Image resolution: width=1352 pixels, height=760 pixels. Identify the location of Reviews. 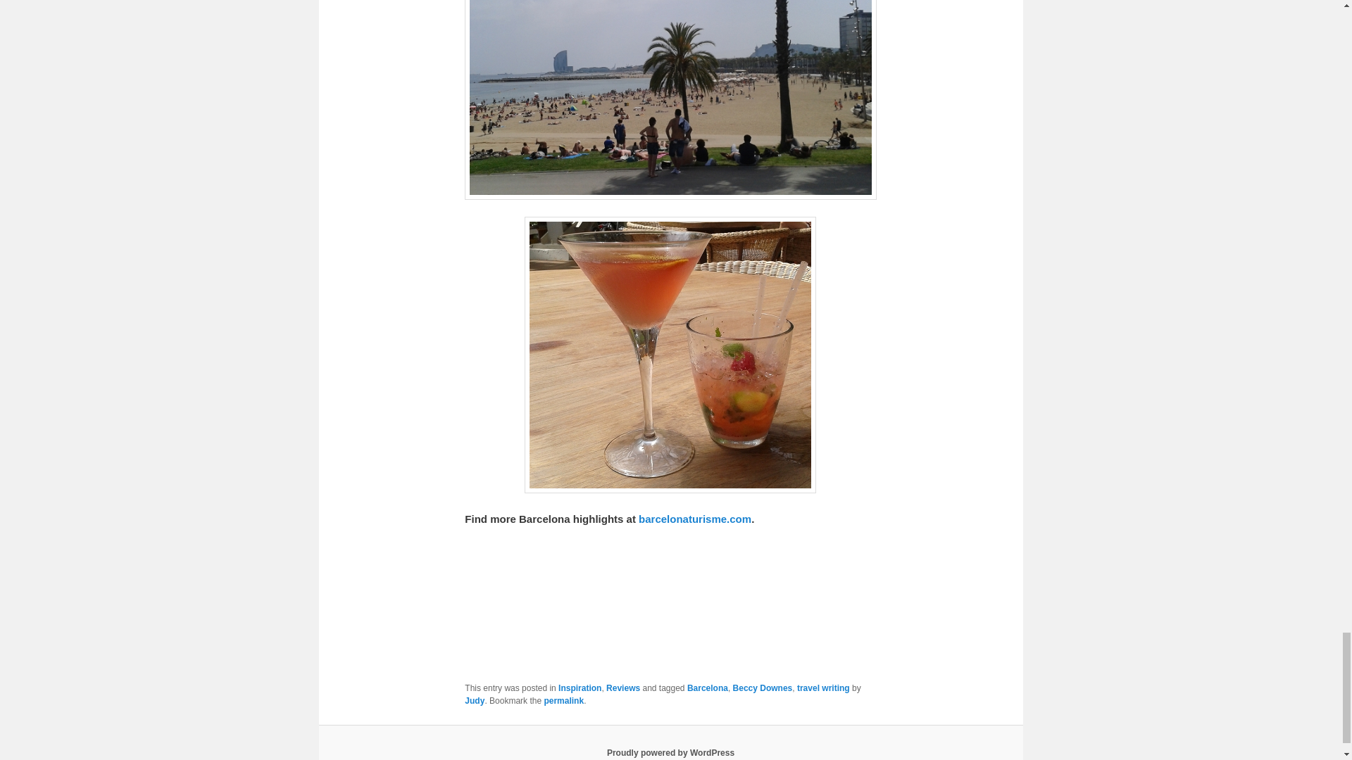
(622, 688).